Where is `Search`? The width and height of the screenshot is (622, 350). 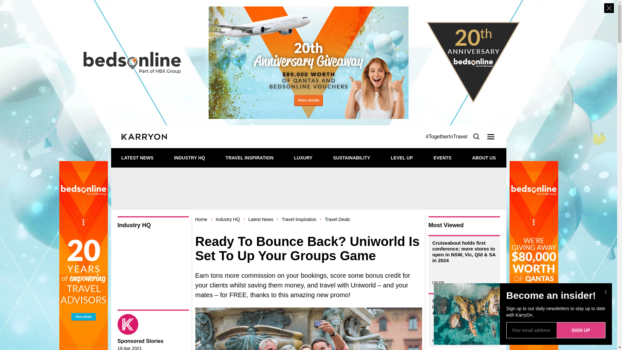 Search is located at coordinates (476, 137).